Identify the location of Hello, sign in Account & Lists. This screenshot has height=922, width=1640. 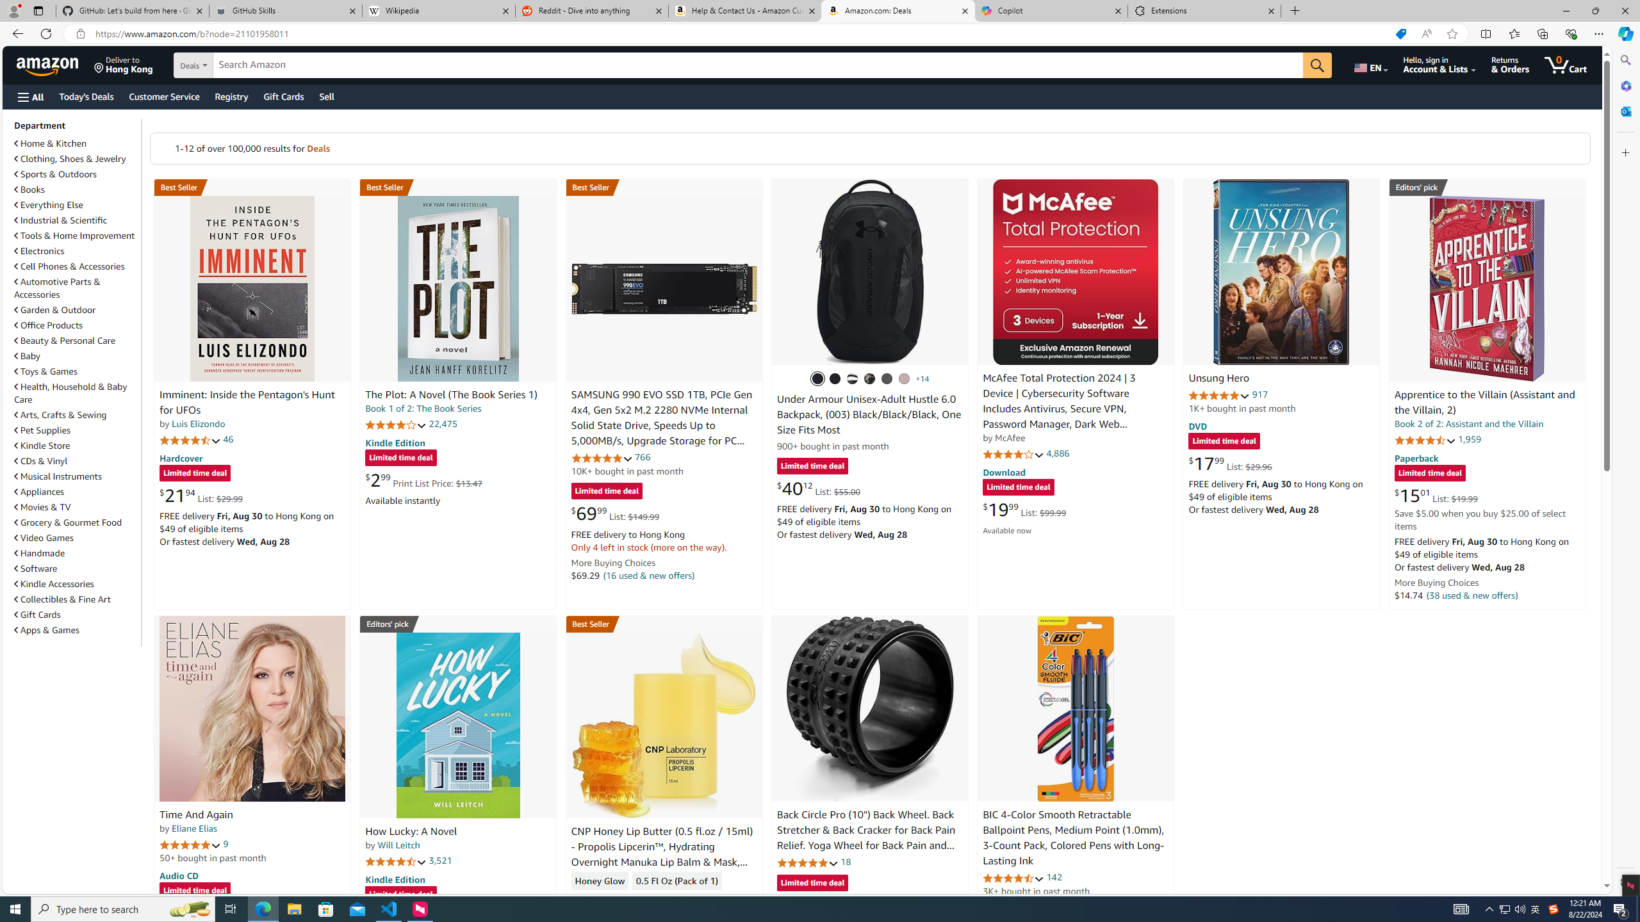
(1440, 65).